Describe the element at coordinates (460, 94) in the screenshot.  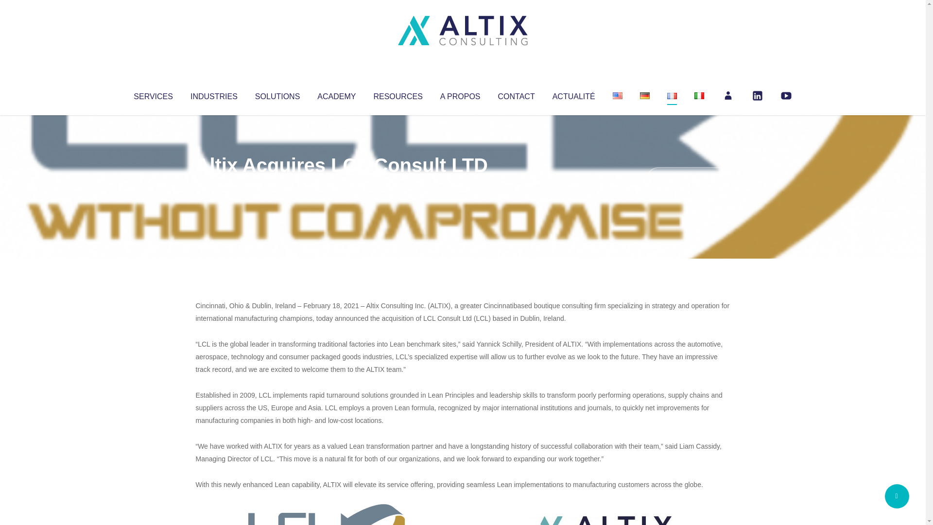
I see `A PROPOS` at that location.